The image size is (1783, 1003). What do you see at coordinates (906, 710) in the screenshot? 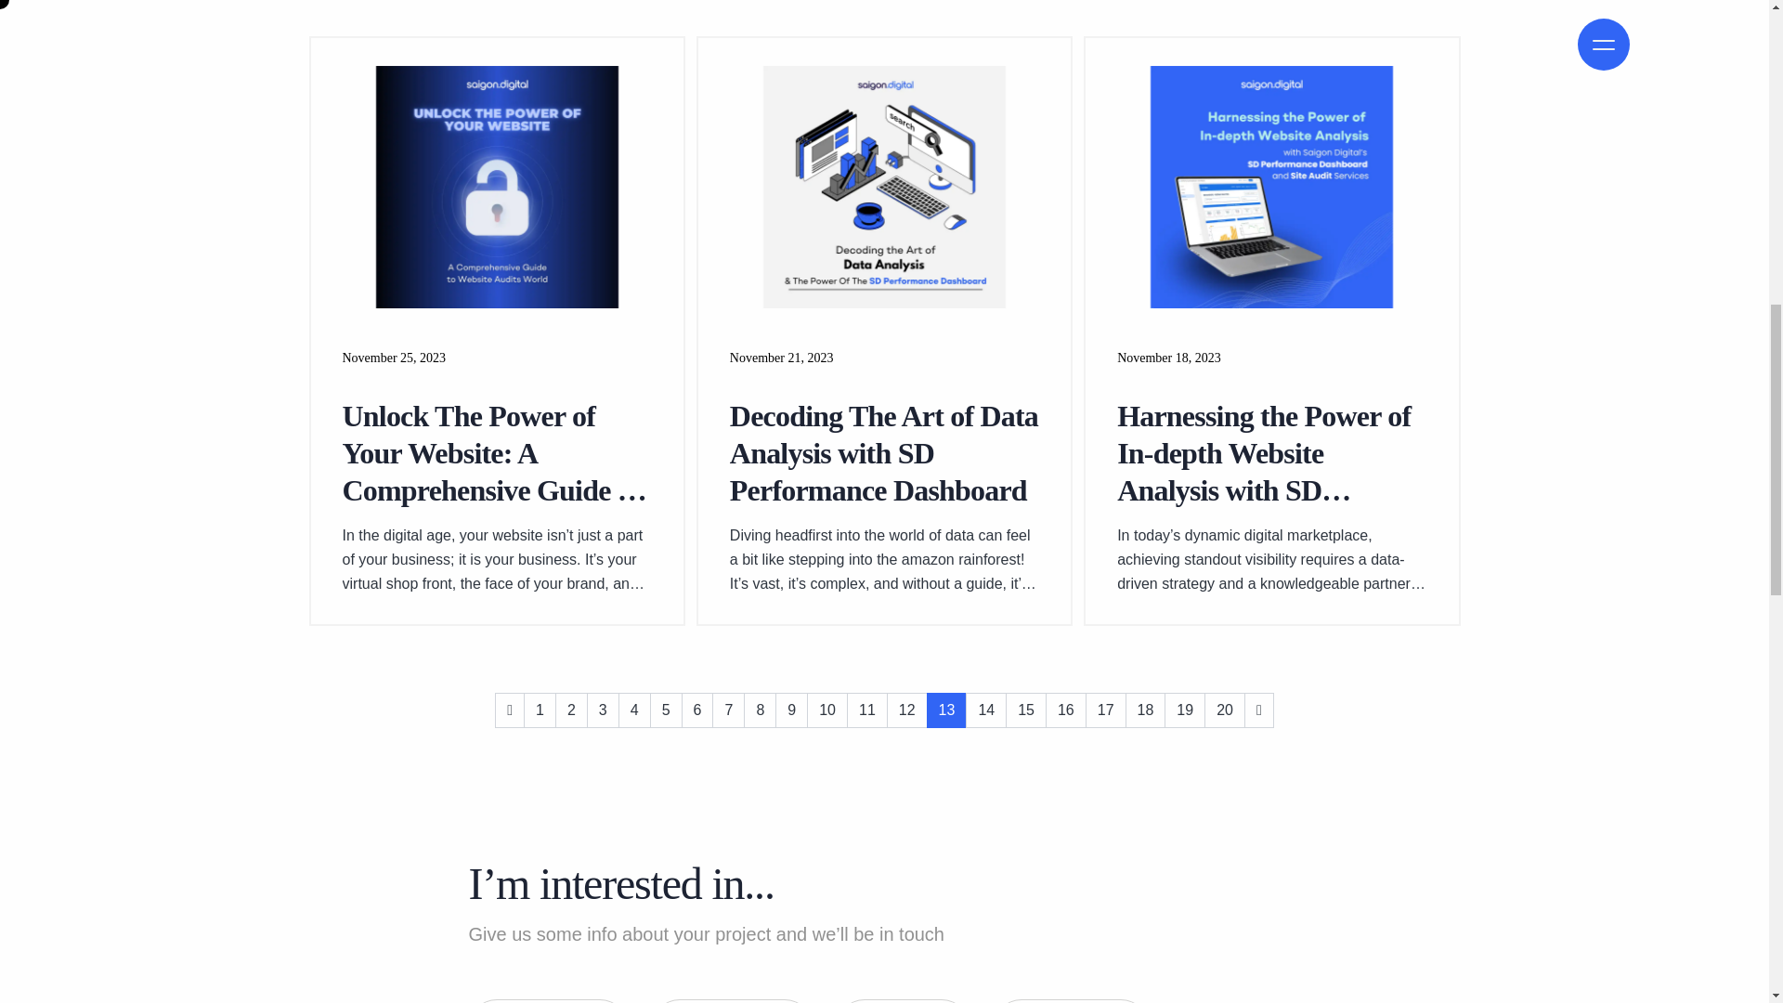
I see `12` at bounding box center [906, 710].